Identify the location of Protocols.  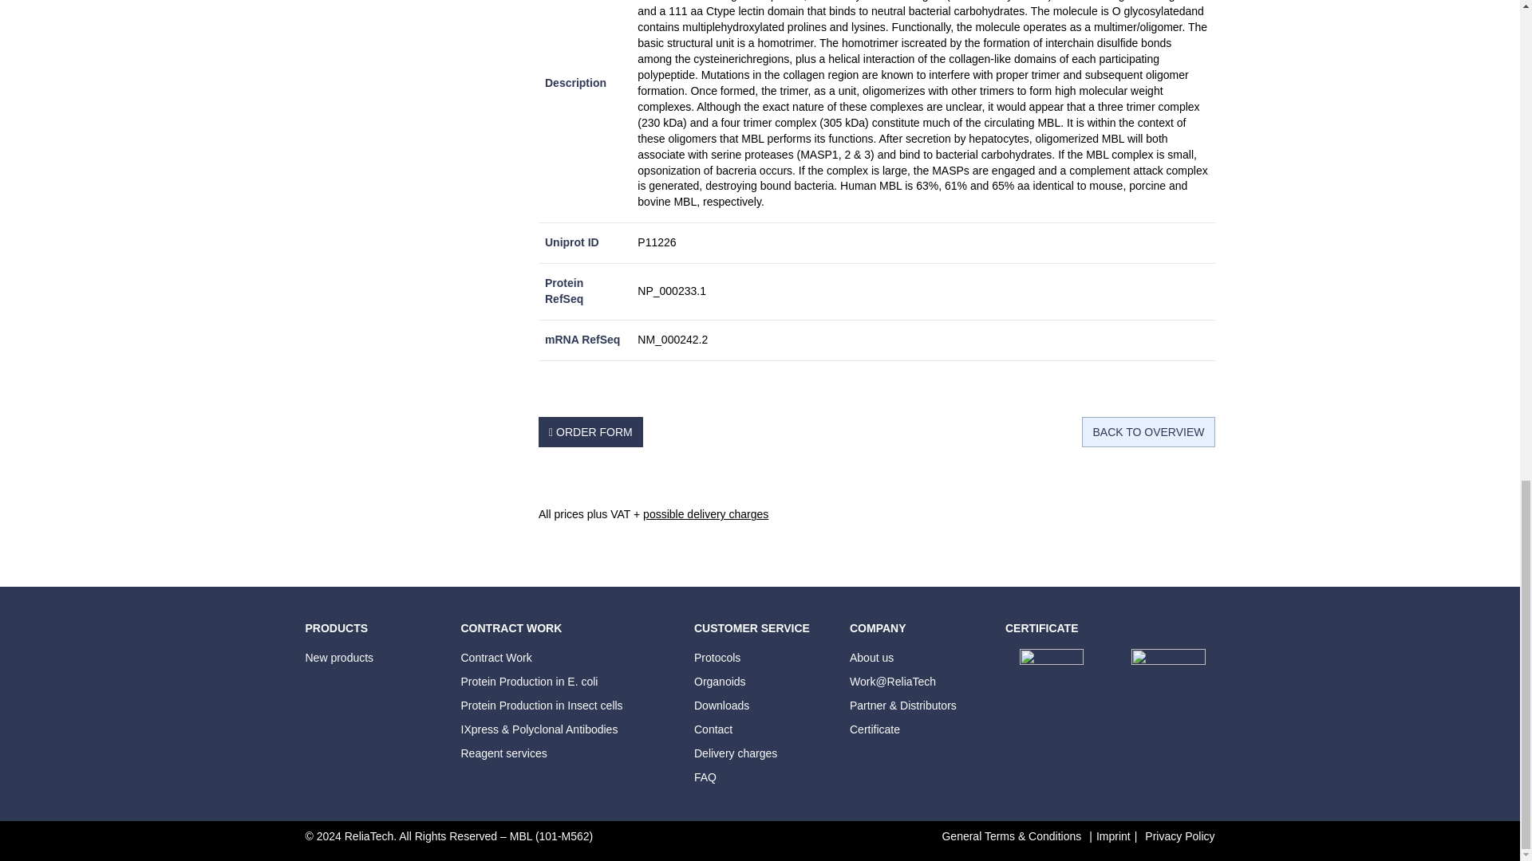
(717, 657).